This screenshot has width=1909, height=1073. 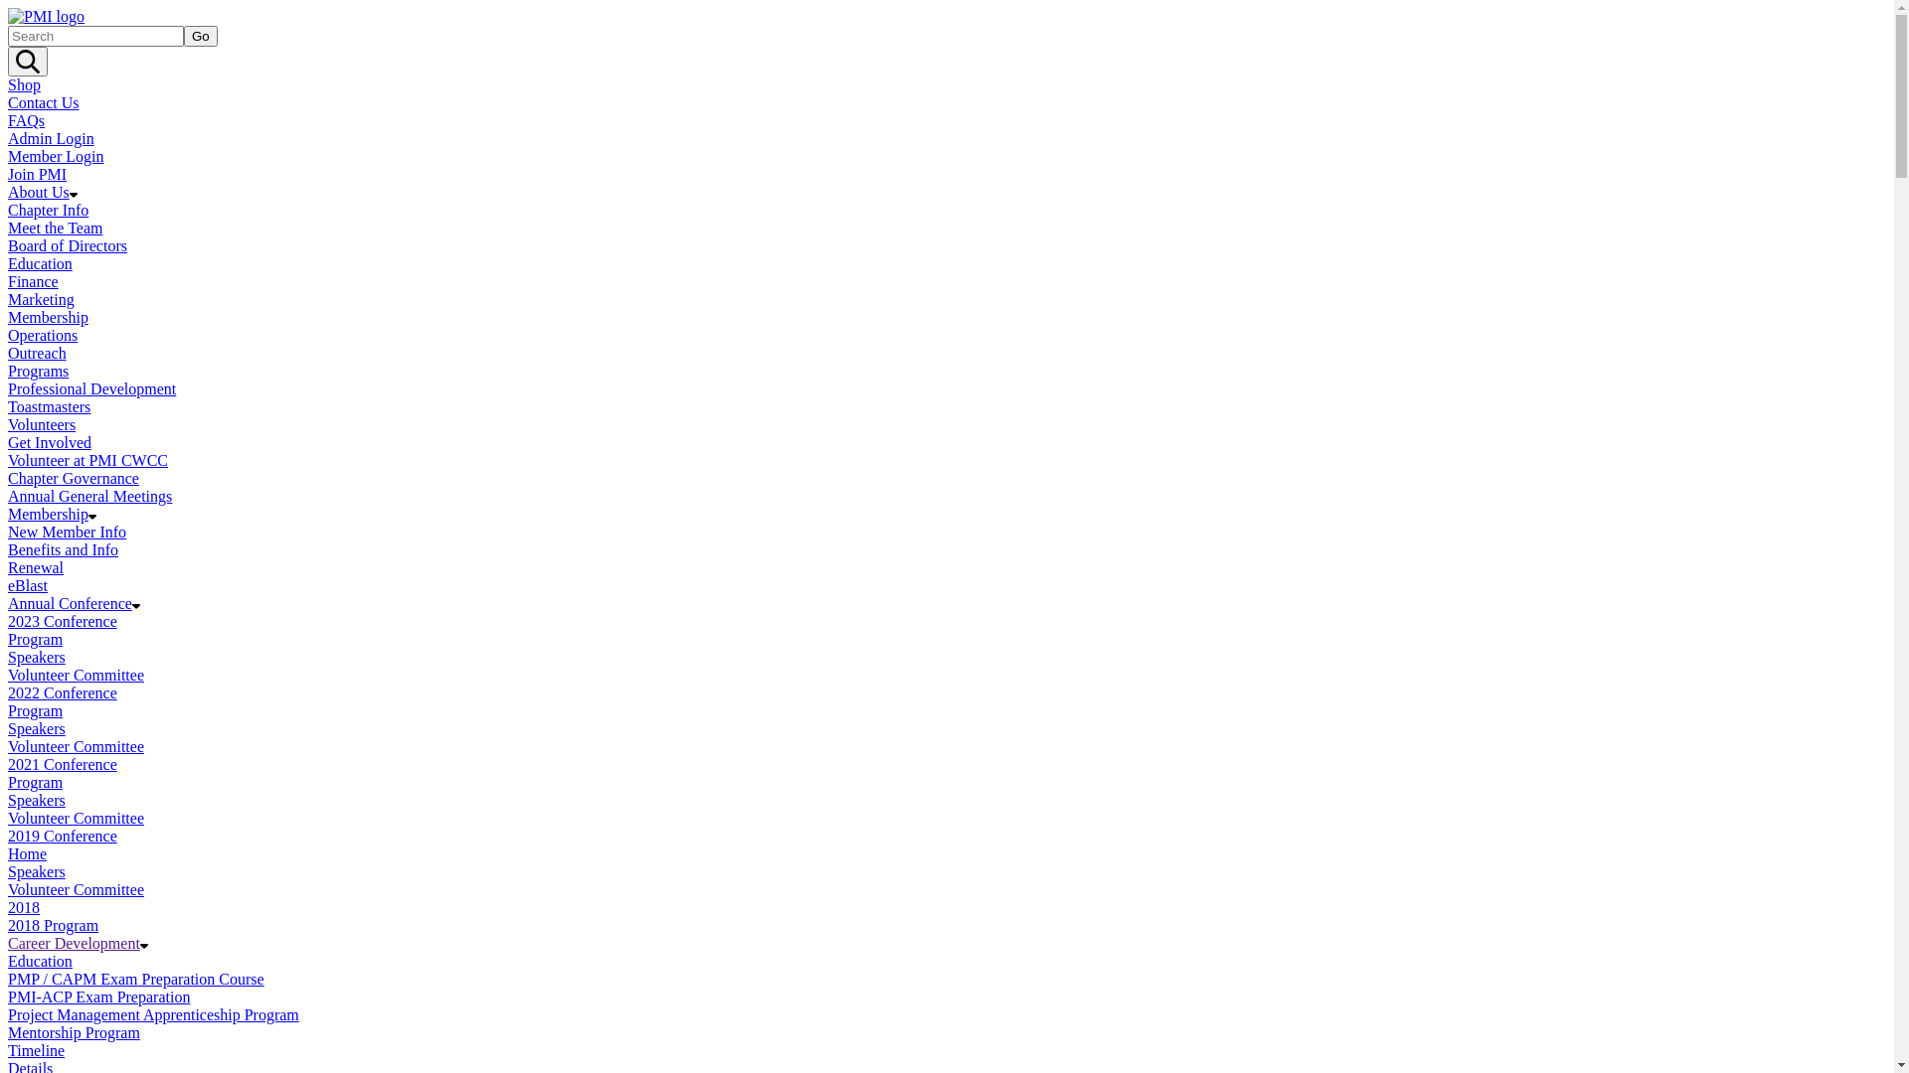 I want to click on Education, so click(x=40, y=962).